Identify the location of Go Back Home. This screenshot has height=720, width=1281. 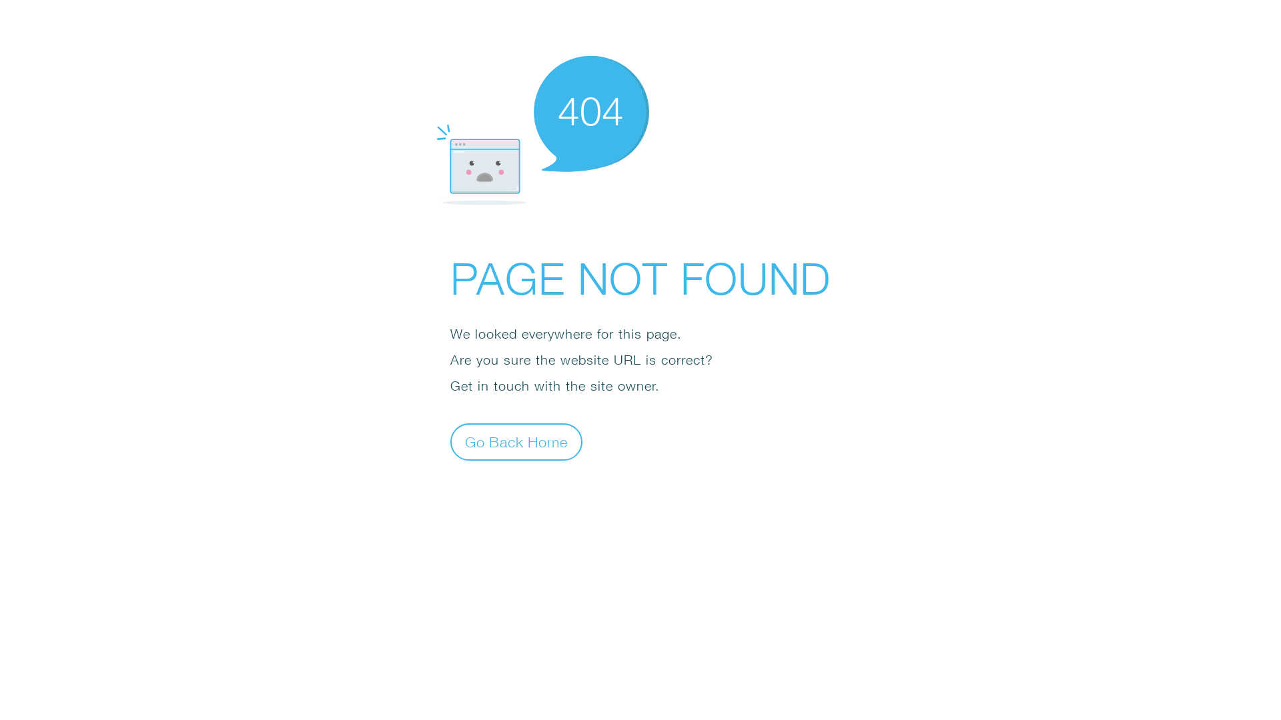
(516, 441).